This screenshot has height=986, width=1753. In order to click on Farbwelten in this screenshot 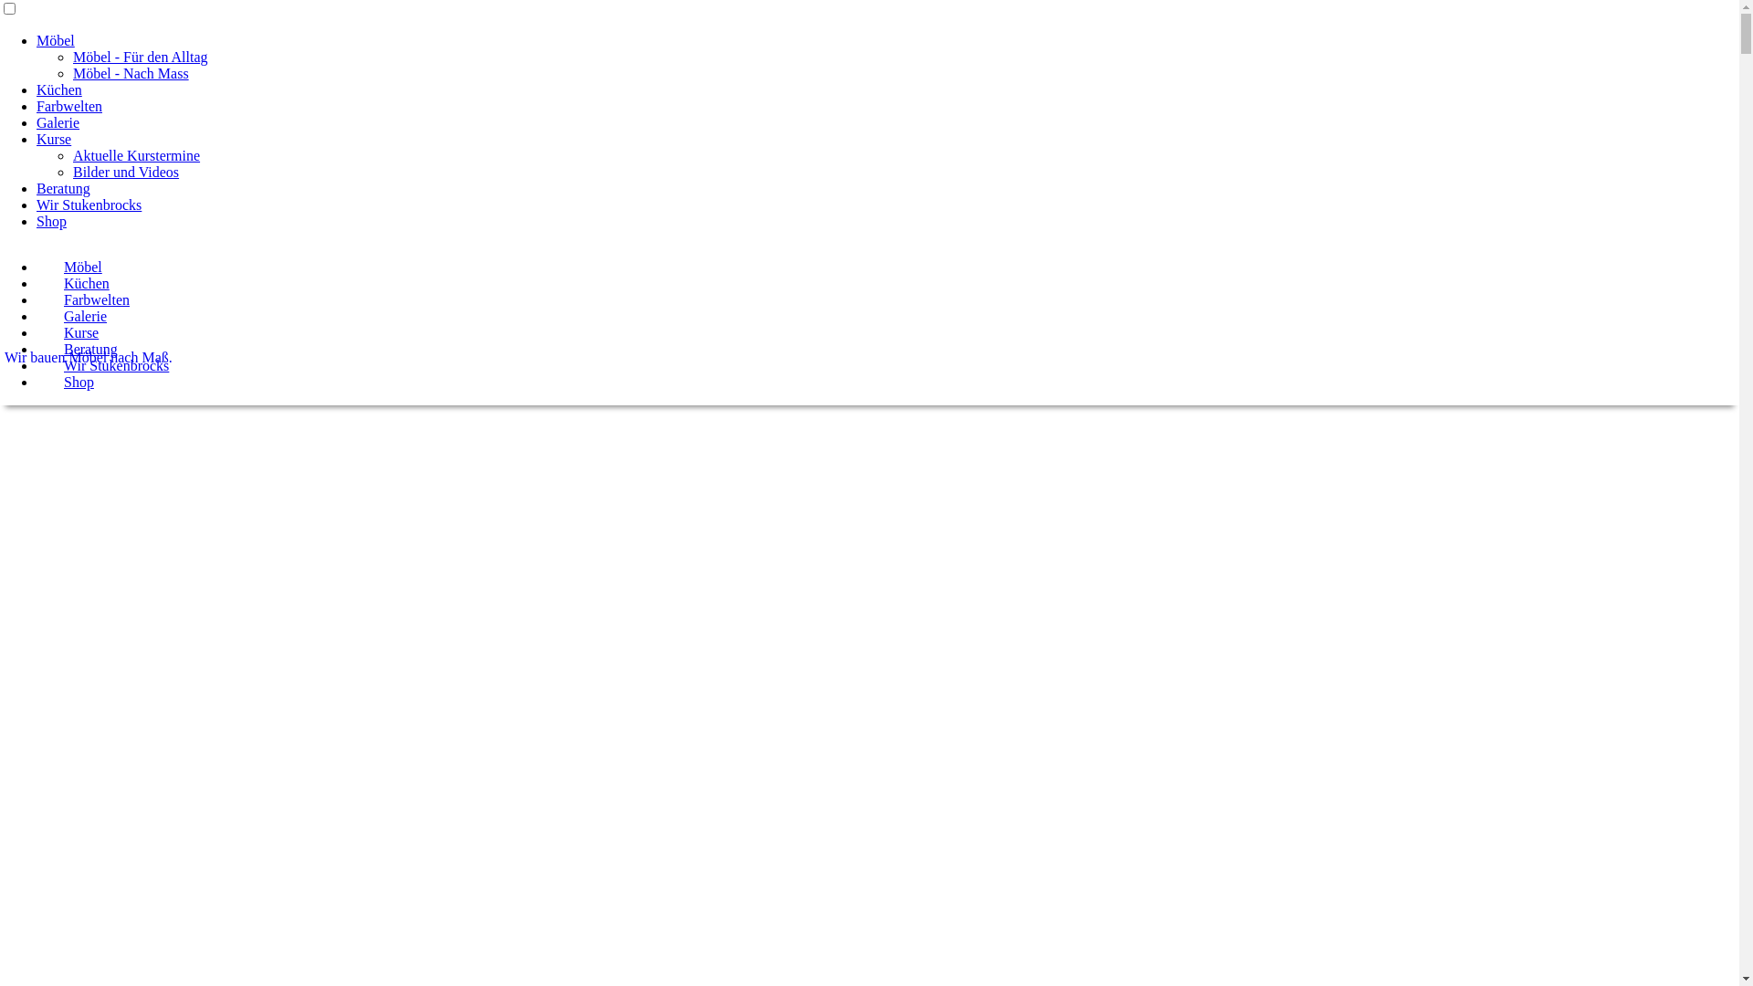, I will do `click(97, 299)`.